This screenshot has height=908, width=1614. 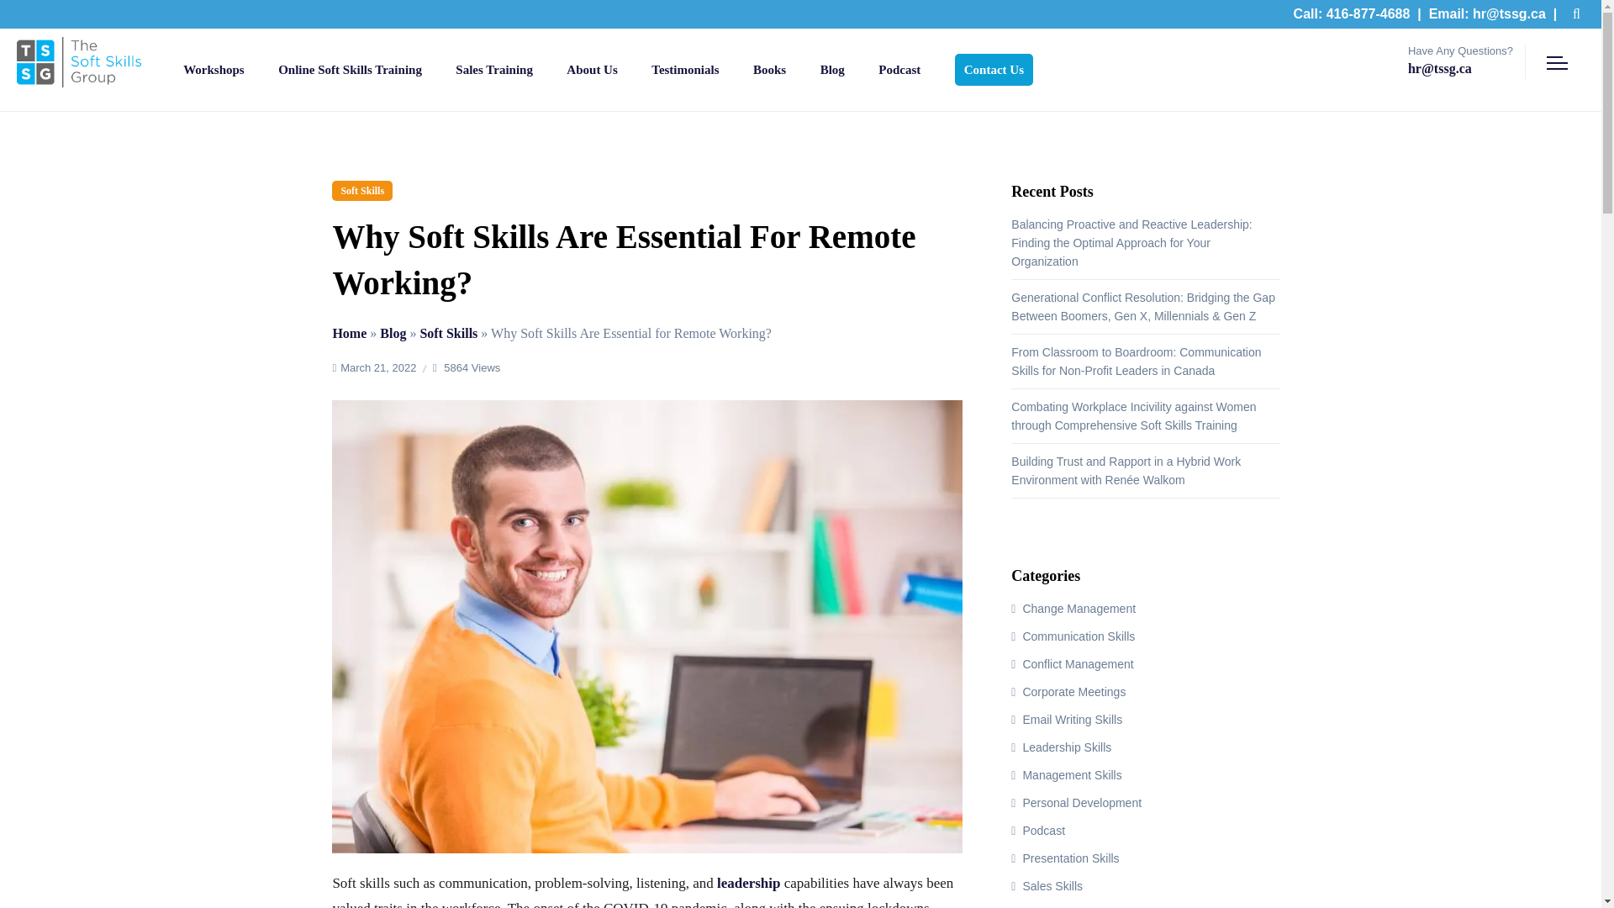 What do you see at coordinates (684, 69) in the screenshot?
I see `Testimonials` at bounding box center [684, 69].